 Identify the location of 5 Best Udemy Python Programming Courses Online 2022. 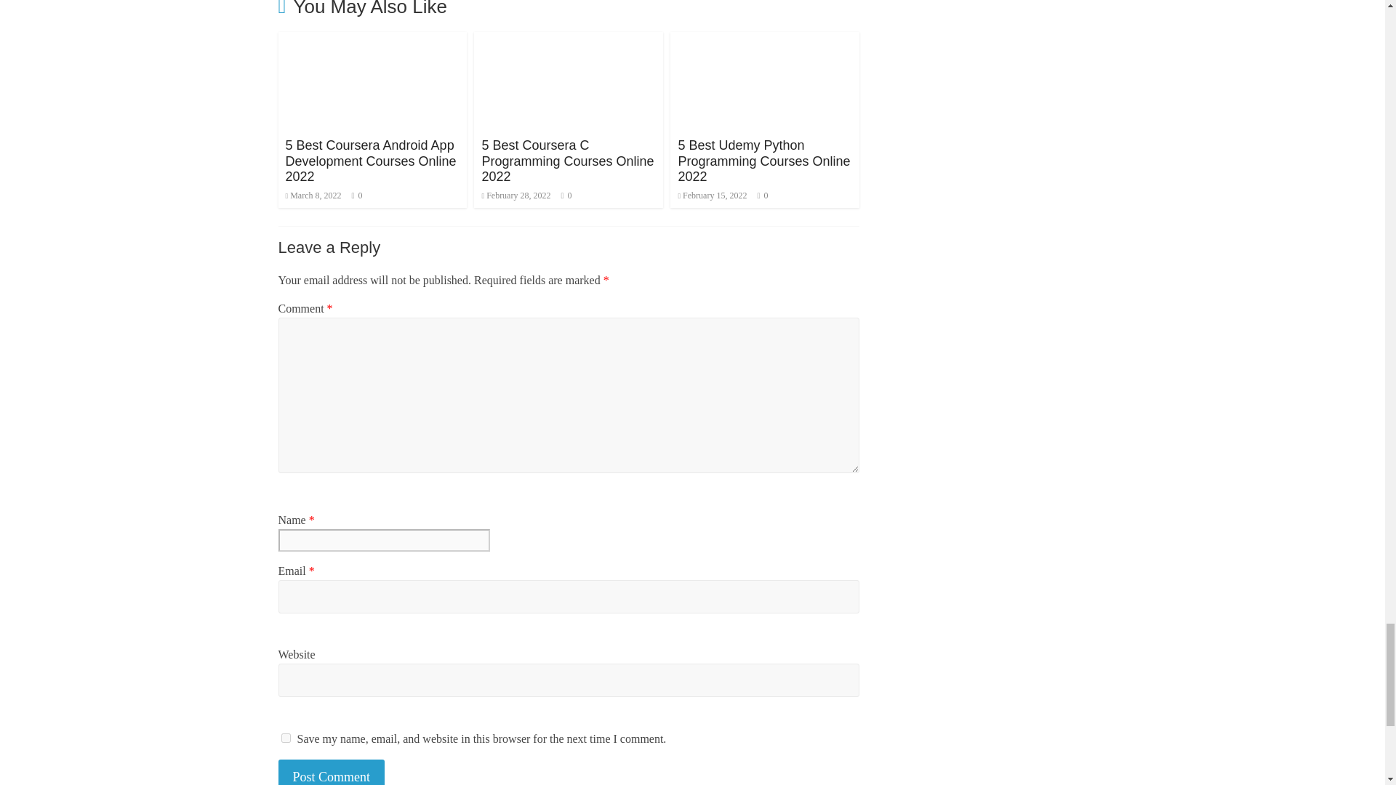
(765, 41).